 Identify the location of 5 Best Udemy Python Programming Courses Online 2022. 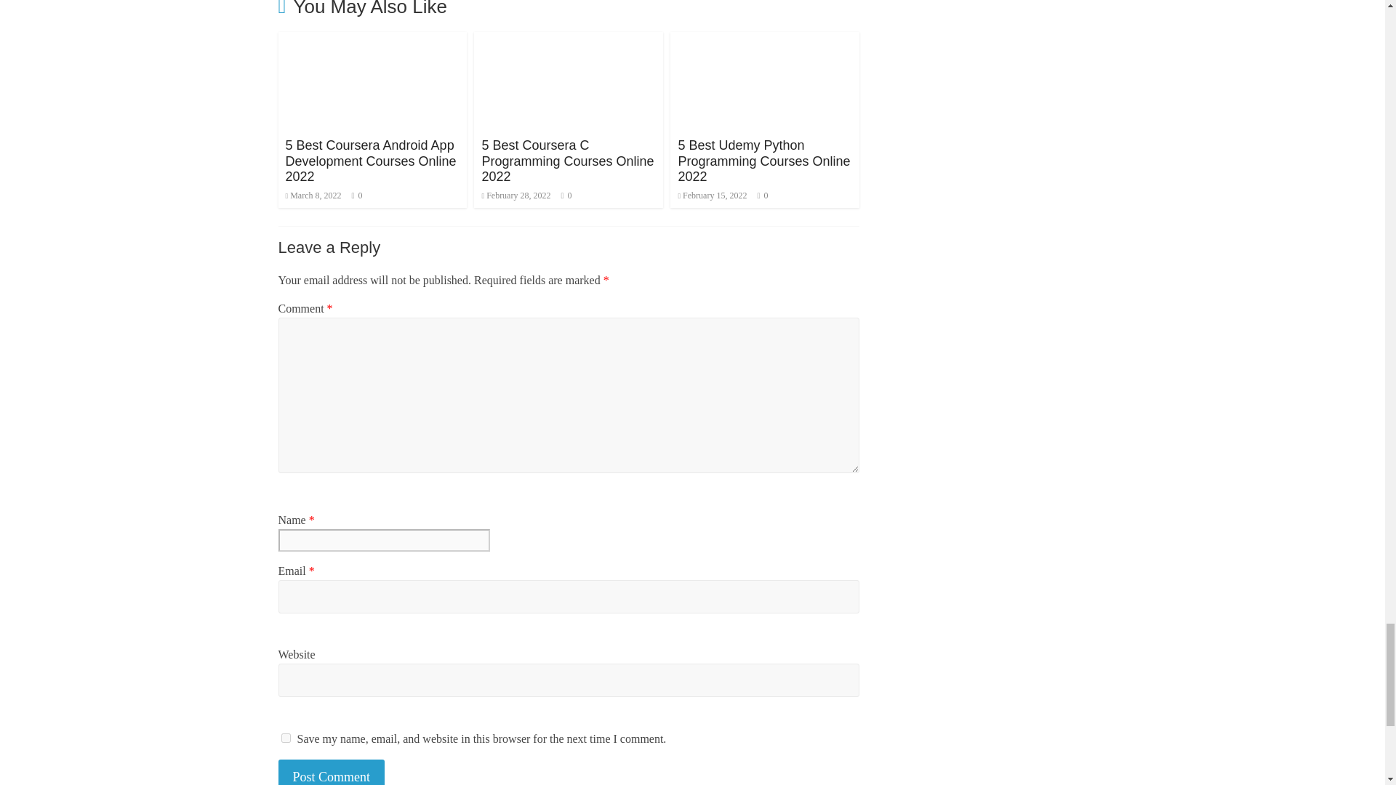
(765, 41).